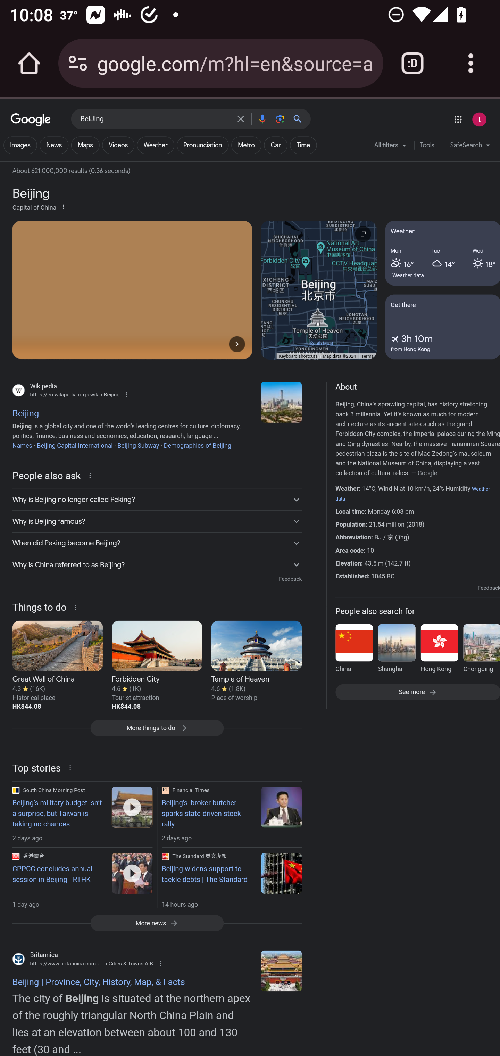 This screenshot has height=1056, width=500. Describe the element at coordinates (156, 145) in the screenshot. I see `Add Weather Weather` at that location.